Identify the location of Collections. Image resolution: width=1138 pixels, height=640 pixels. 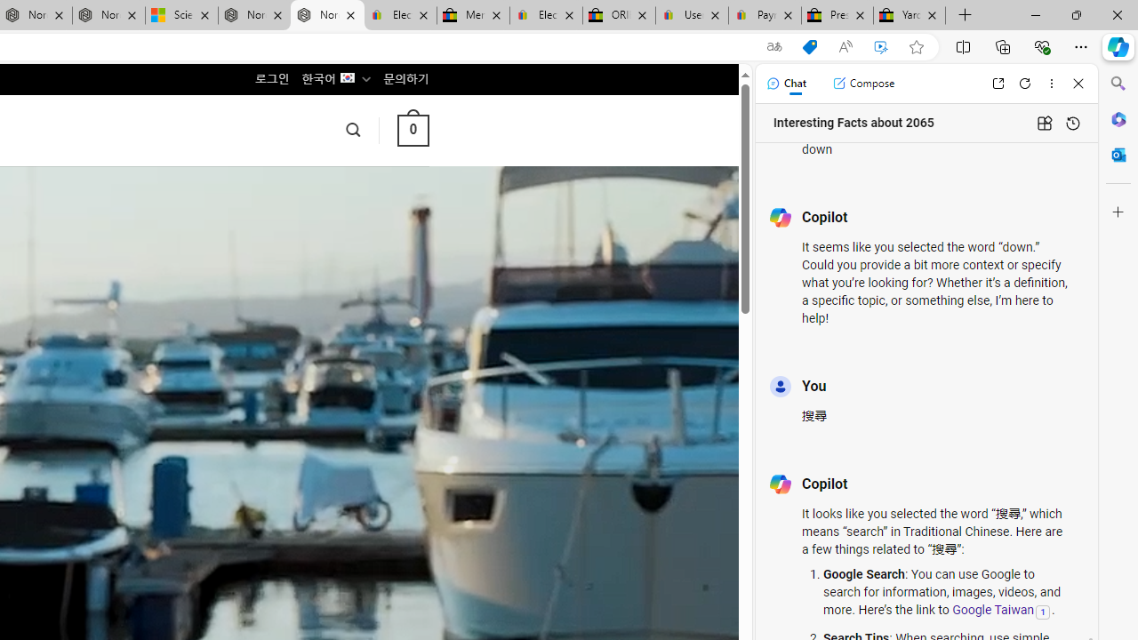
(1003, 46).